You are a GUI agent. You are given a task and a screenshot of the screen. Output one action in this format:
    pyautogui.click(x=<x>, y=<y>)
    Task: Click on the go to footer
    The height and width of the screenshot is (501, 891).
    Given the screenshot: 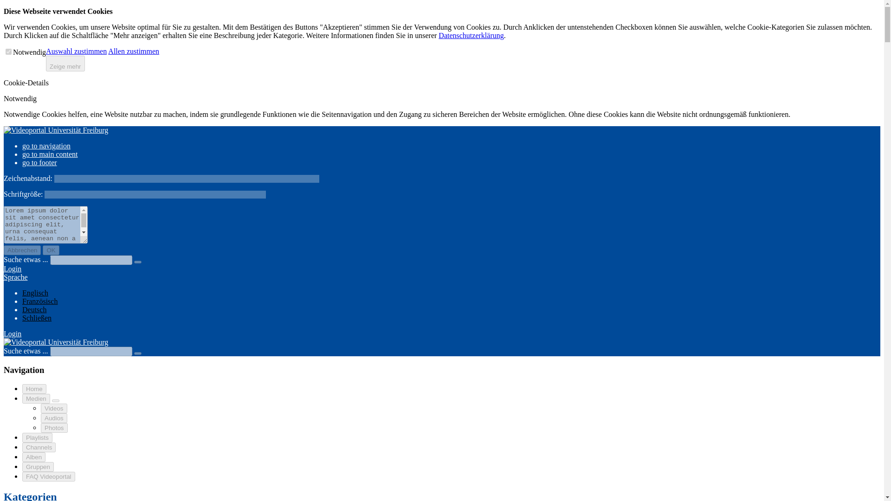 What is the action you would take?
    pyautogui.click(x=39, y=162)
    